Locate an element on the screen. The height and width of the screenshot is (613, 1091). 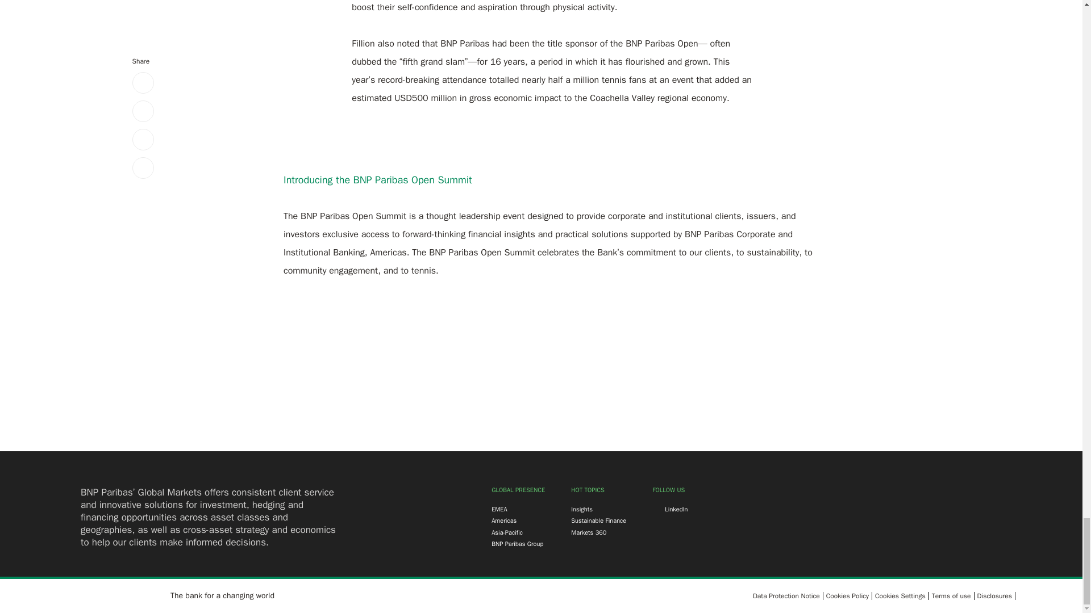
New tab is located at coordinates (951, 595).